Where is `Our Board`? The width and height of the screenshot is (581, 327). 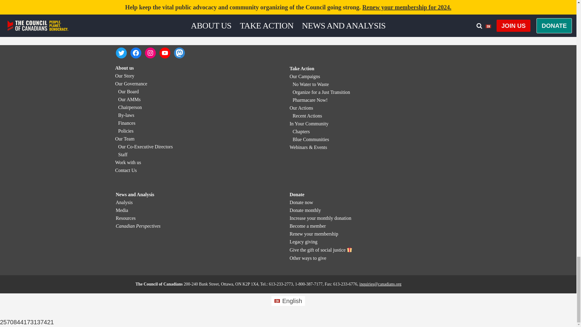 Our Board is located at coordinates (128, 91).